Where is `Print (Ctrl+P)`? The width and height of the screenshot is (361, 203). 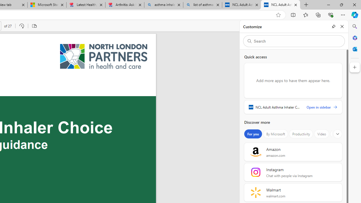
Print (Ctrl+P) is located at coordinates (316, 26).